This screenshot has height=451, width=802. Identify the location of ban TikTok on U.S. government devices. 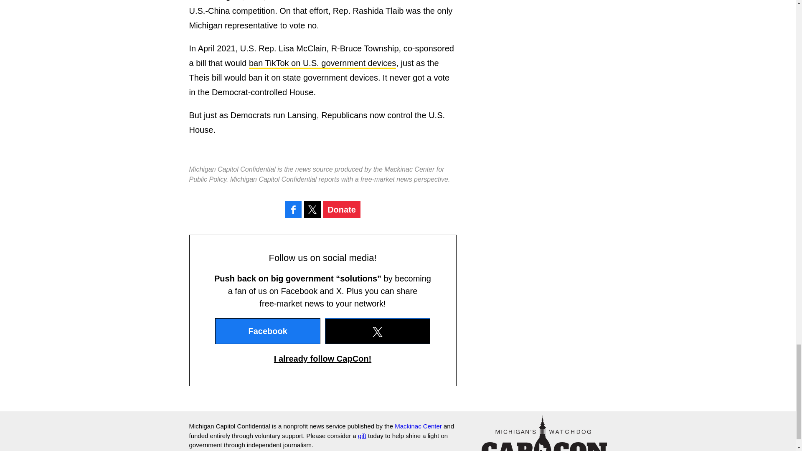
(322, 63).